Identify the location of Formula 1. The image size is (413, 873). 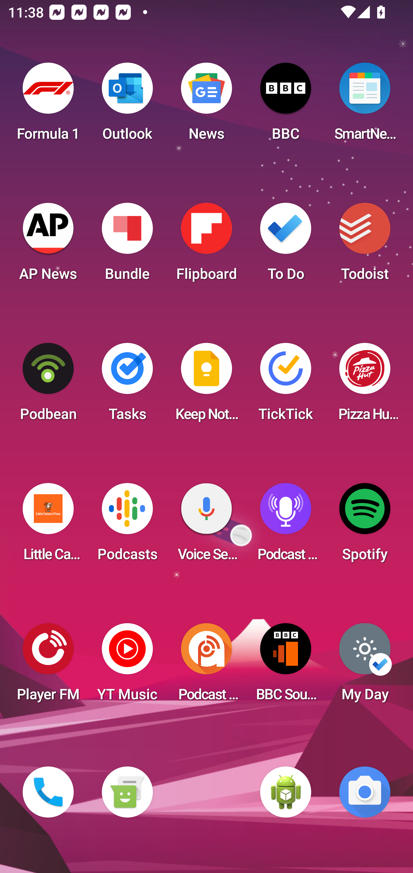
(48, 105).